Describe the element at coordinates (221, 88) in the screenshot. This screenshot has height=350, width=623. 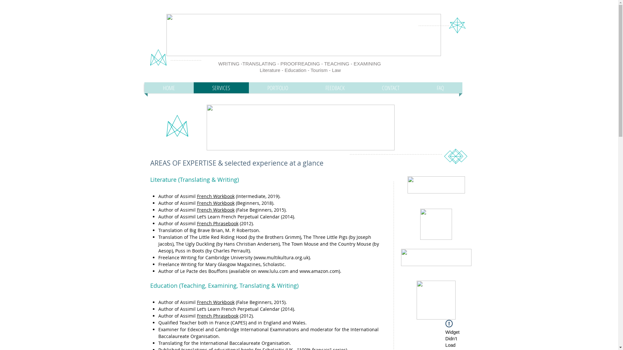
I see `SERVICES` at that location.